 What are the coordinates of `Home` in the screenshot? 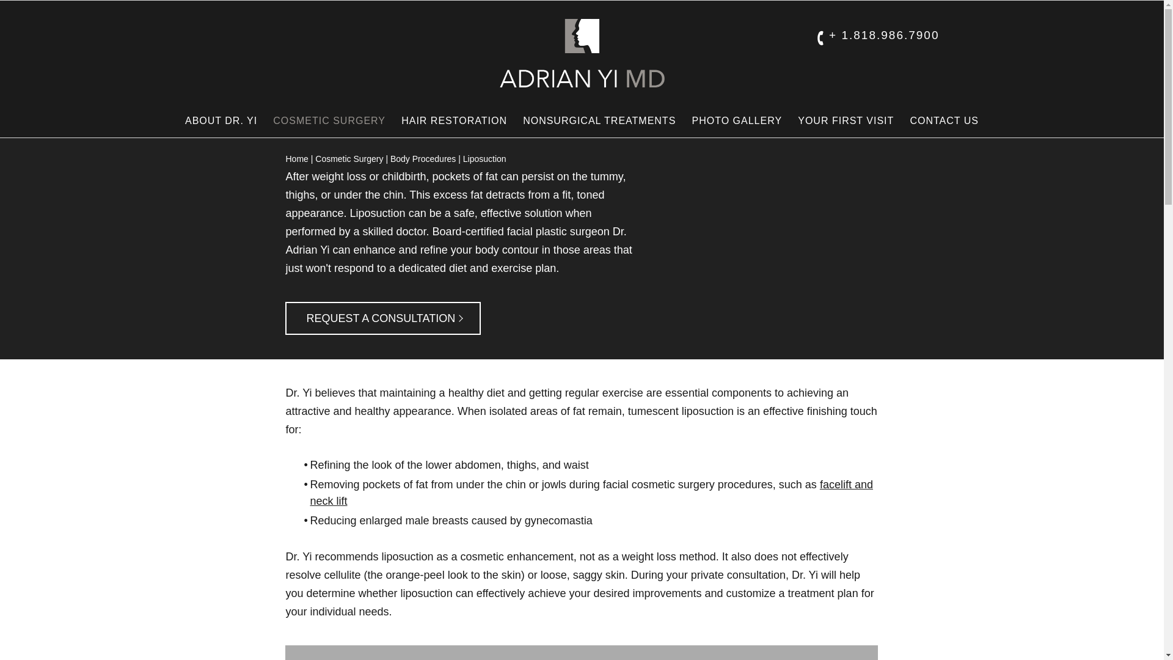 It's located at (296, 158).